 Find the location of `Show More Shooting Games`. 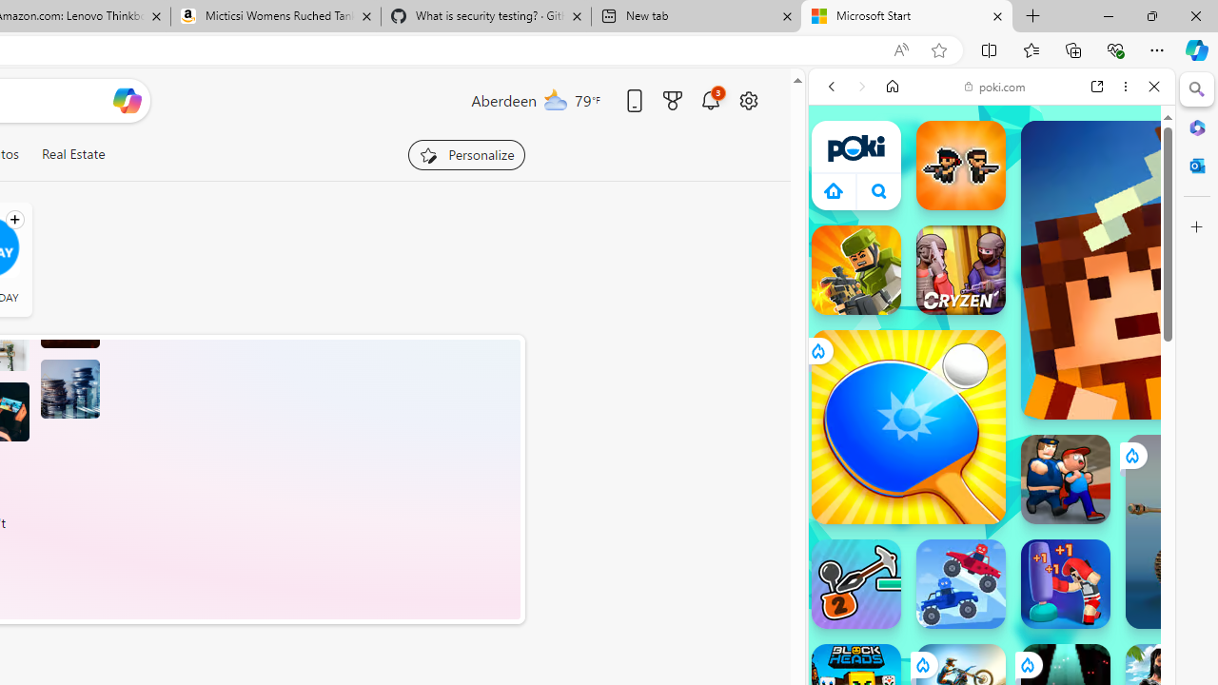

Show More Shooting Games is located at coordinates (1108, 497).